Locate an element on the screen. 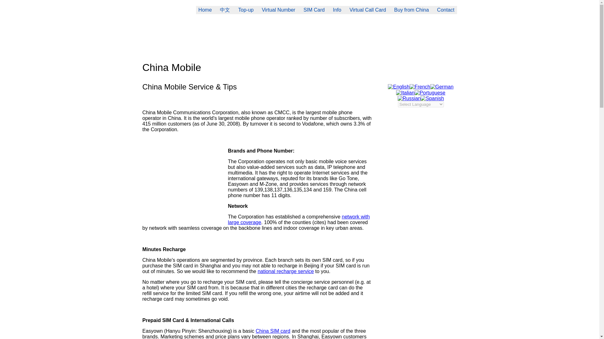 The height and width of the screenshot is (339, 604). Italian is located at coordinates (405, 93).